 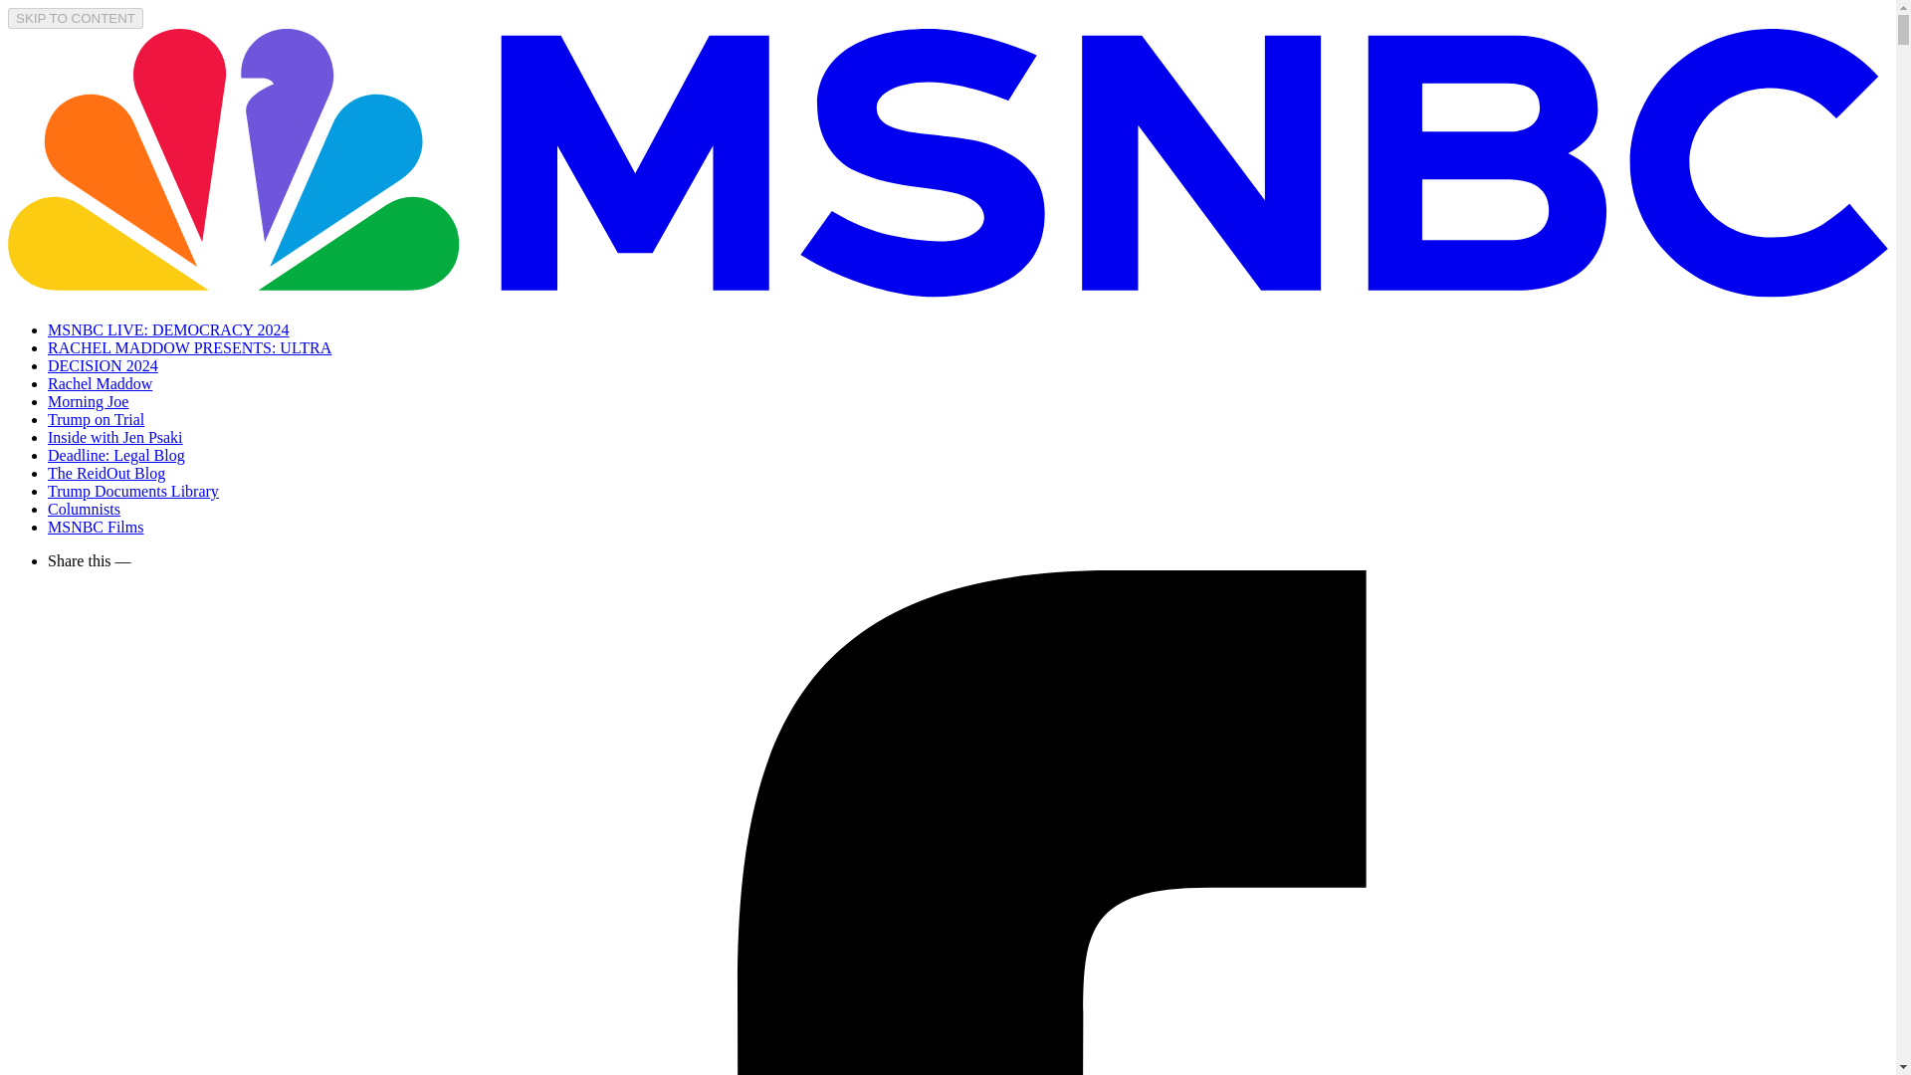 I want to click on Deadline: Legal Blog, so click(x=116, y=455).